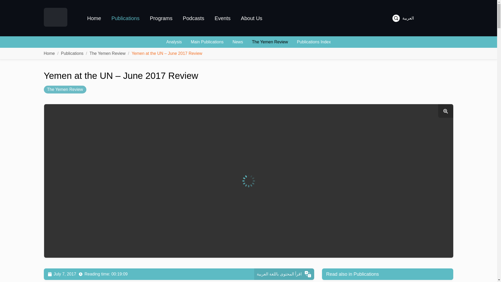  I want to click on Analysis, so click(174, 42).